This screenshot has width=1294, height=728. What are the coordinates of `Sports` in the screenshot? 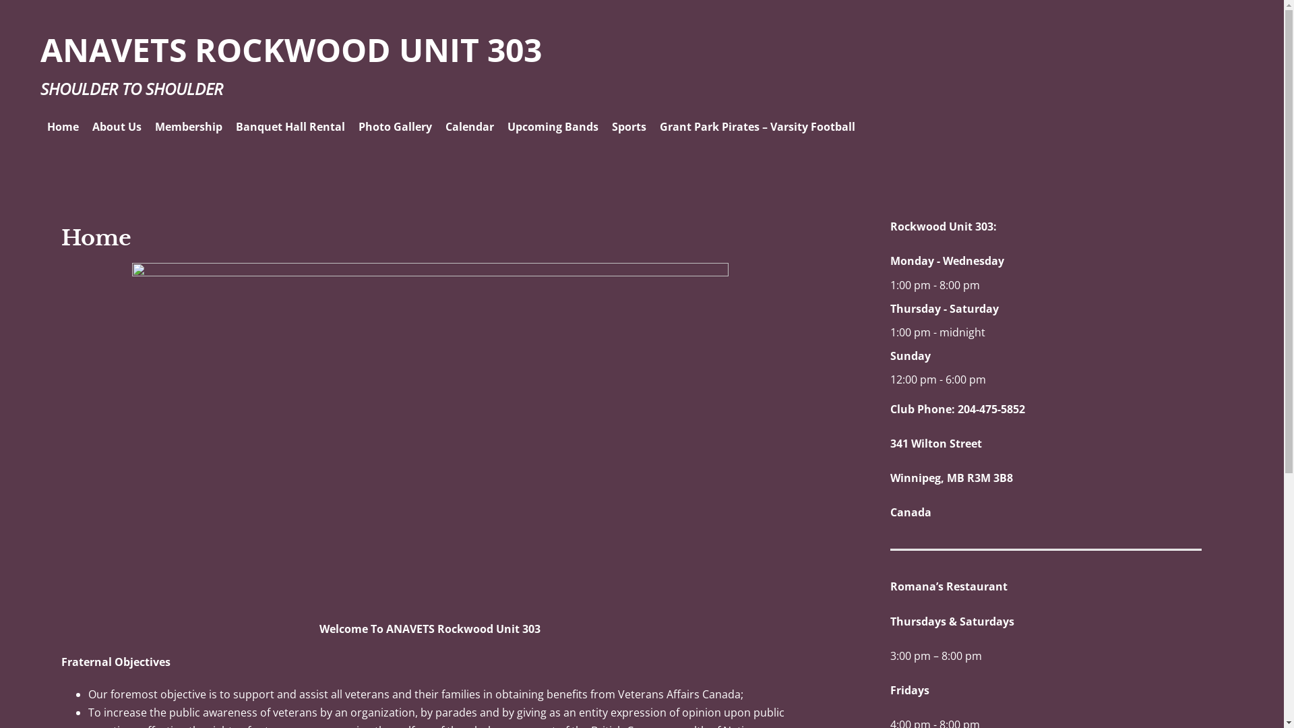 It's located at (629, 127).